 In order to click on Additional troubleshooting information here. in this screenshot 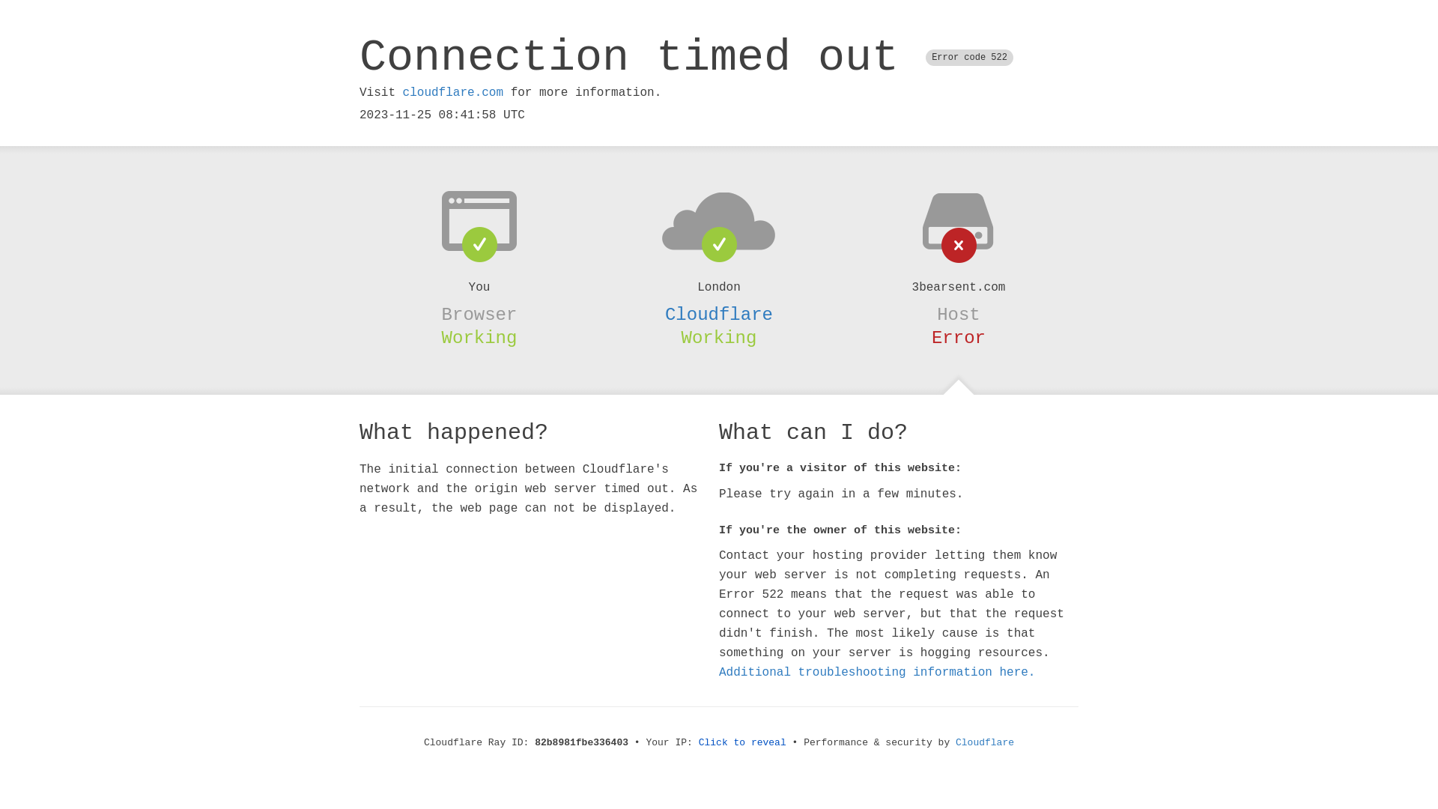, I will do `click(877, 673)`.